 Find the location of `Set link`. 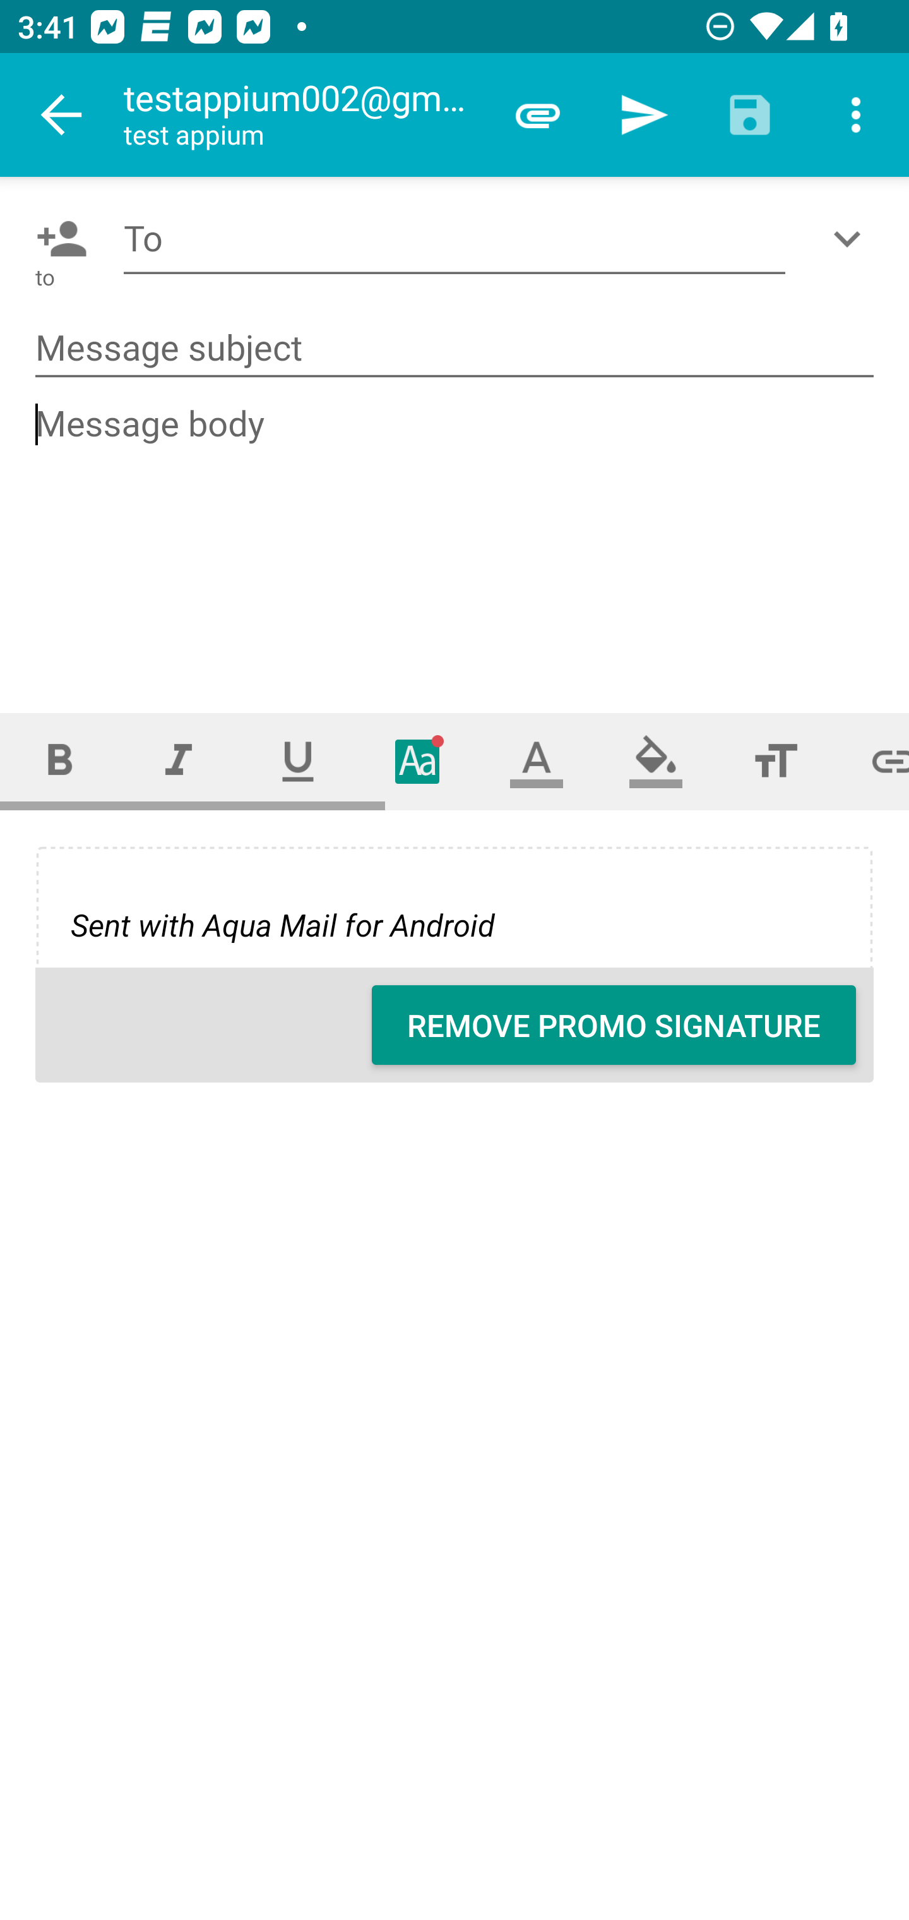

Set link is located at coordinates (872, 760).